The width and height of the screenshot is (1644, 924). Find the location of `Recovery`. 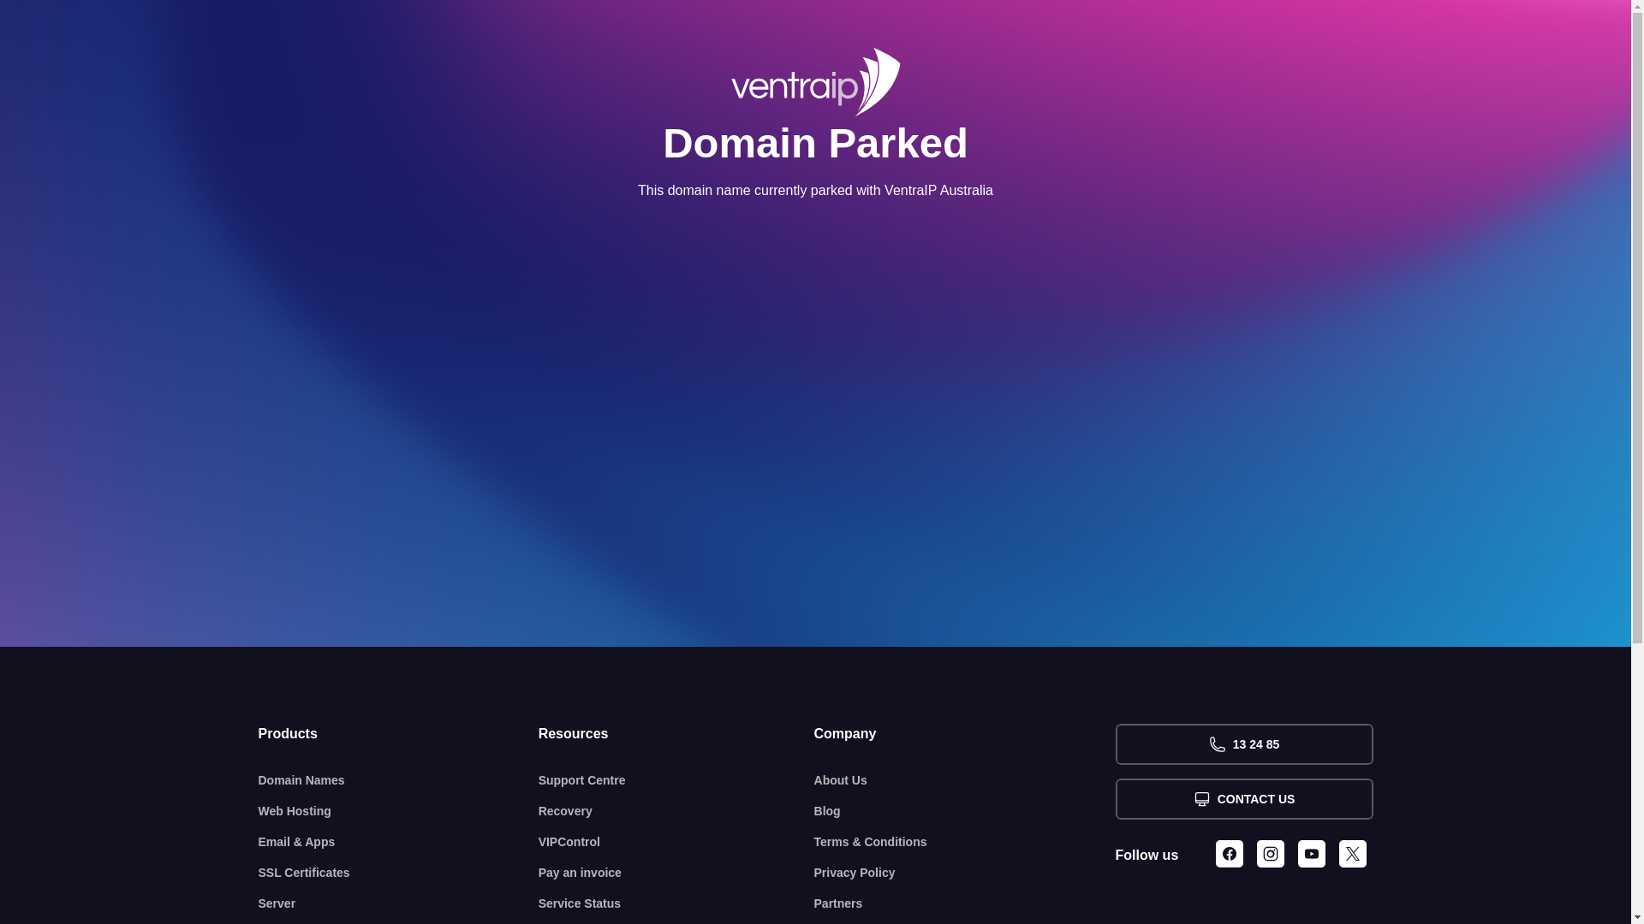

Recovery is located at coordinates (676, 811).